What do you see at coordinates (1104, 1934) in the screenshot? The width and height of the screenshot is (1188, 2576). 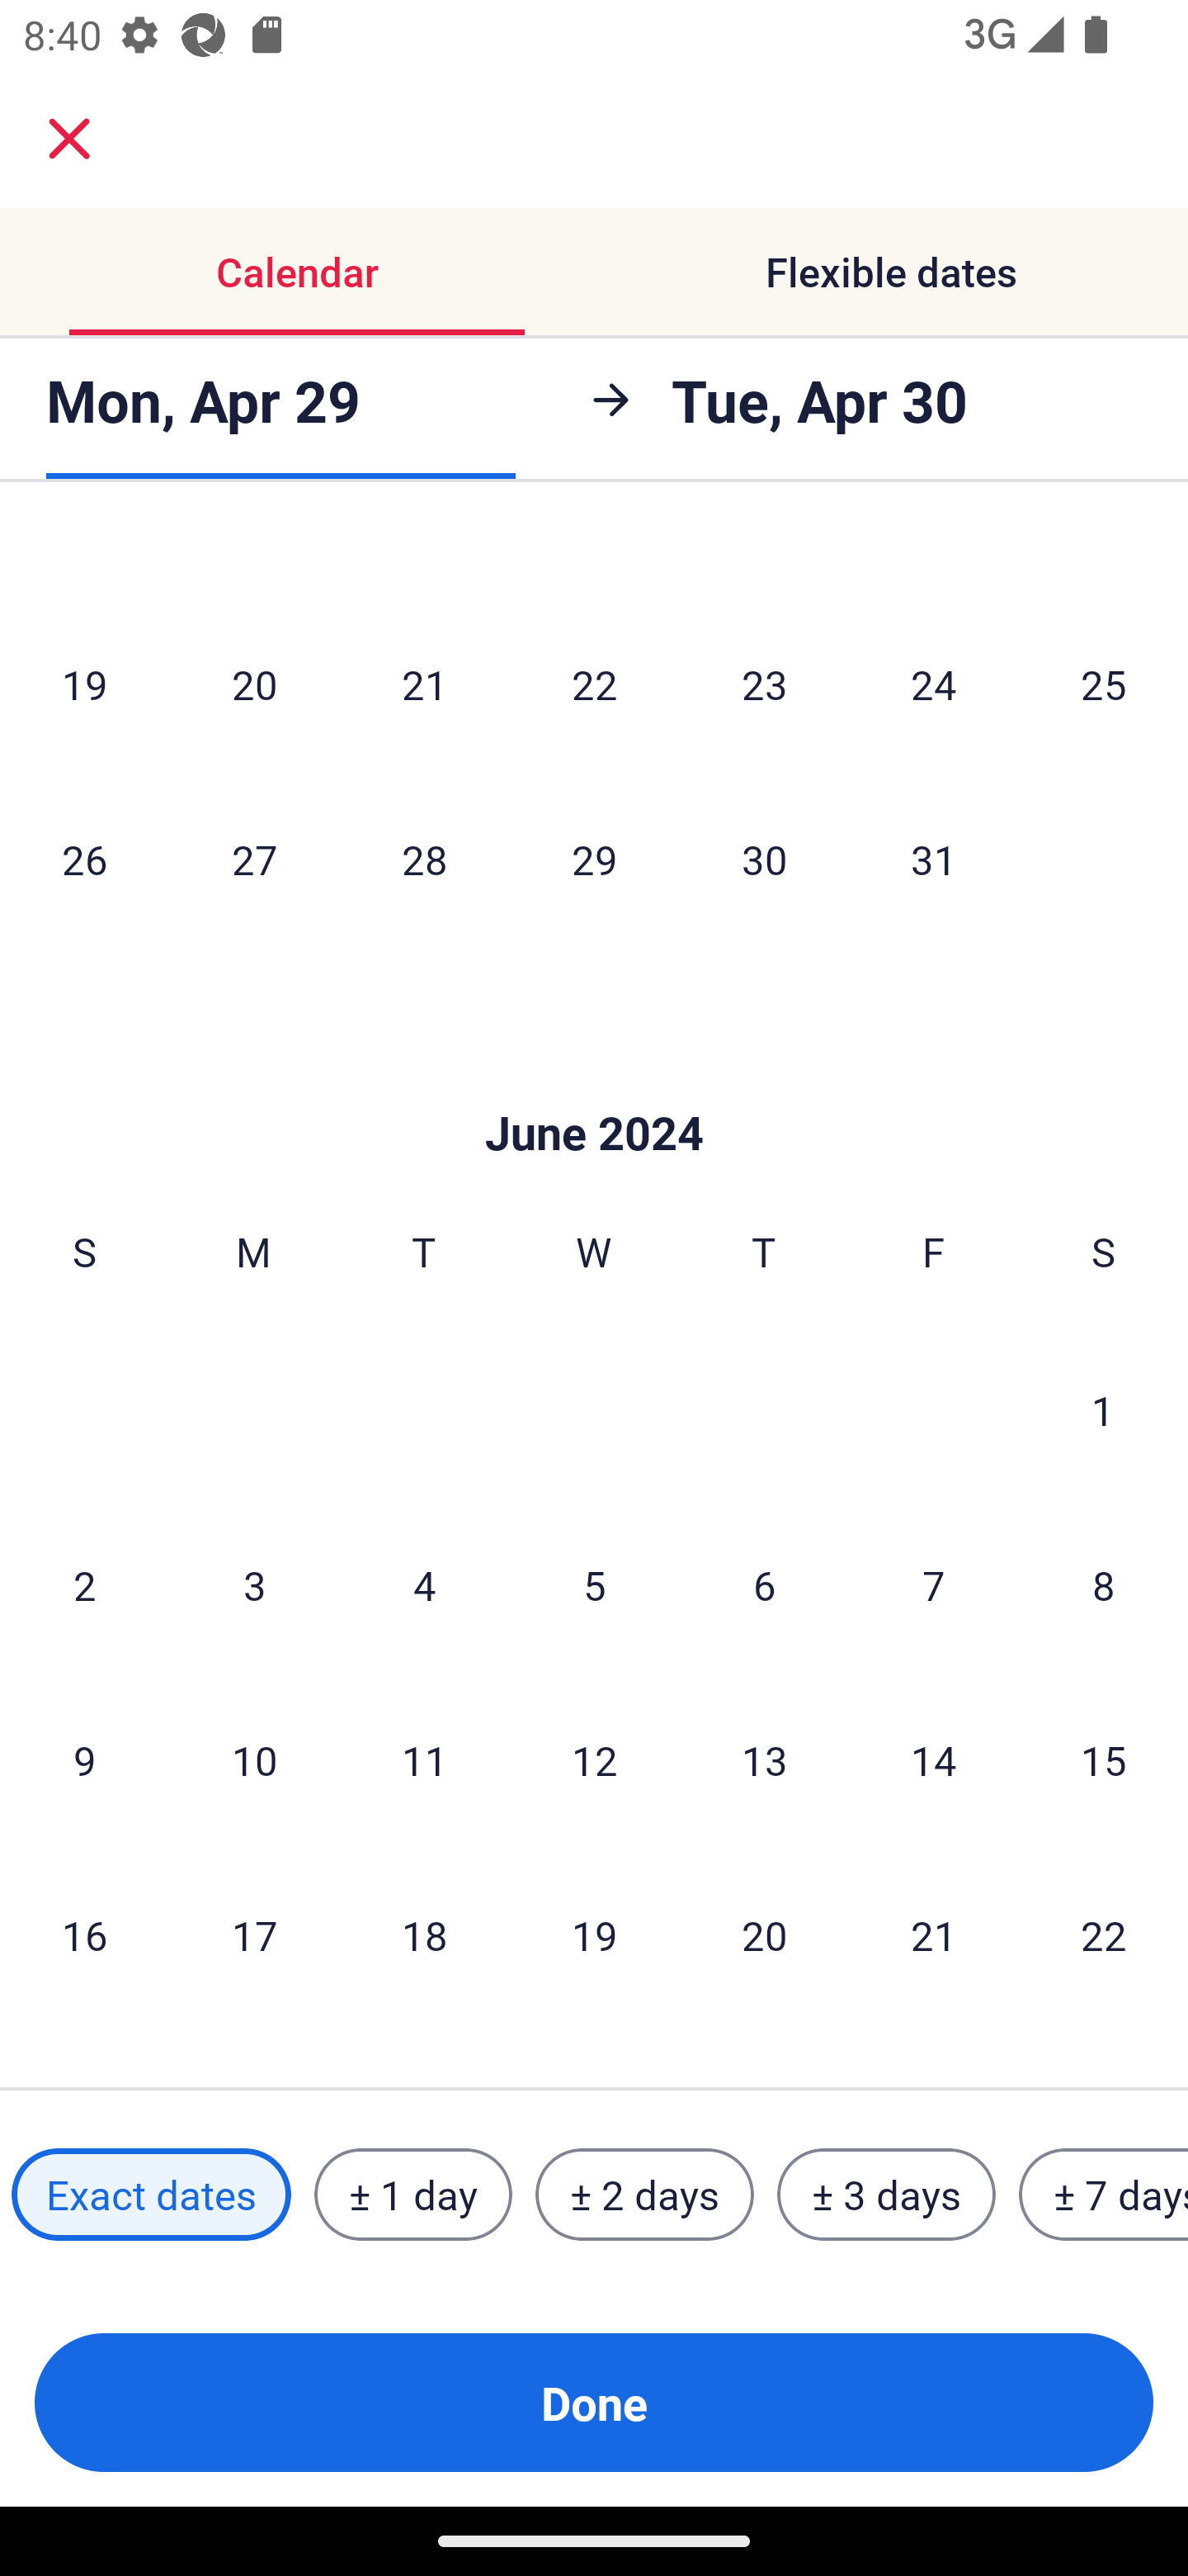 I see `22 Saturday, June 22, 2024` at bounding box center [1104, 1934].